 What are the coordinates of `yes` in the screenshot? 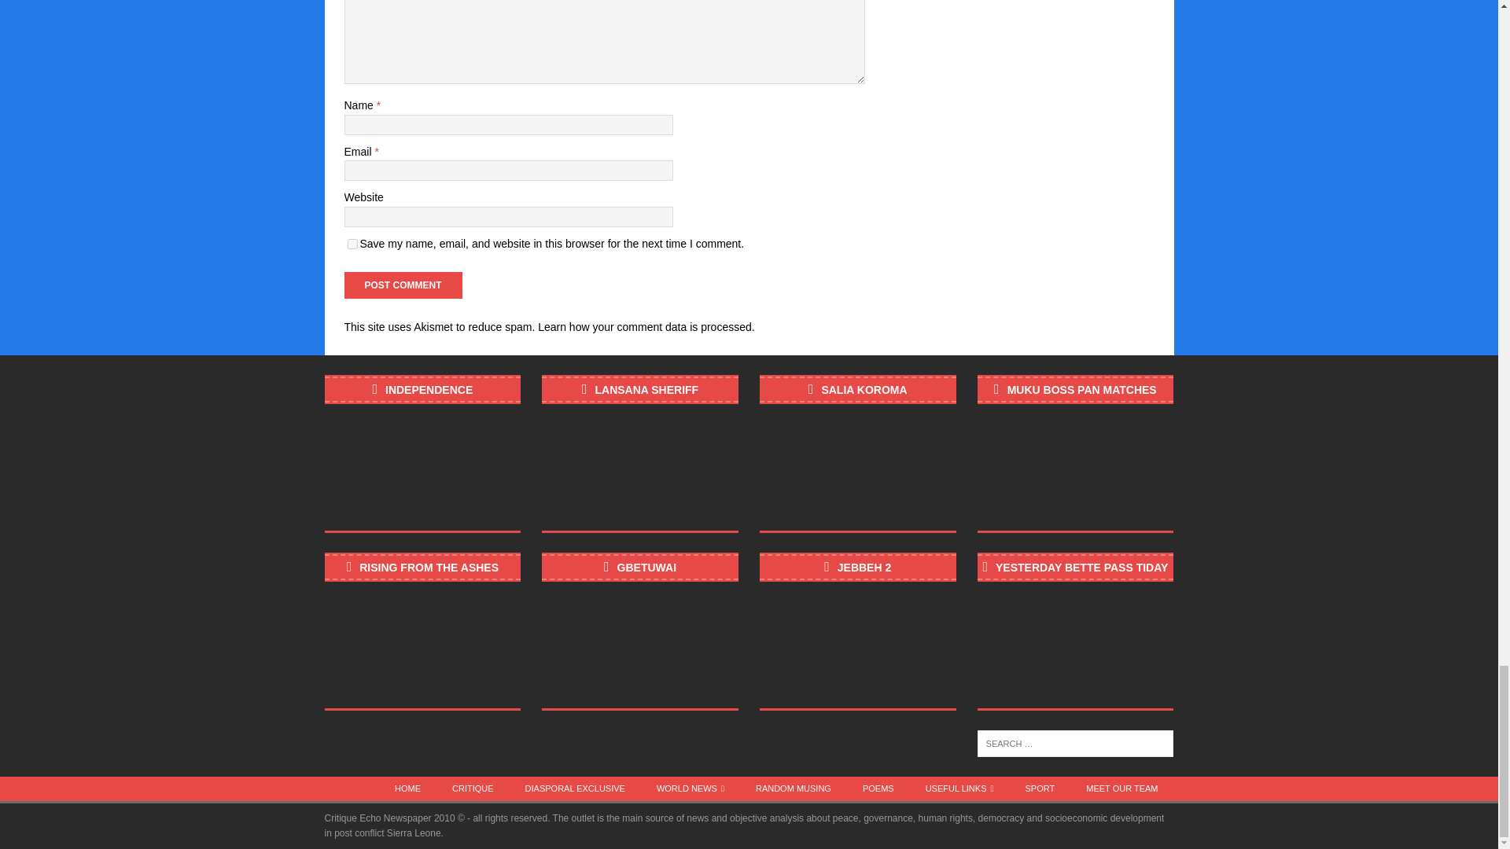 It's located at (352, 244).